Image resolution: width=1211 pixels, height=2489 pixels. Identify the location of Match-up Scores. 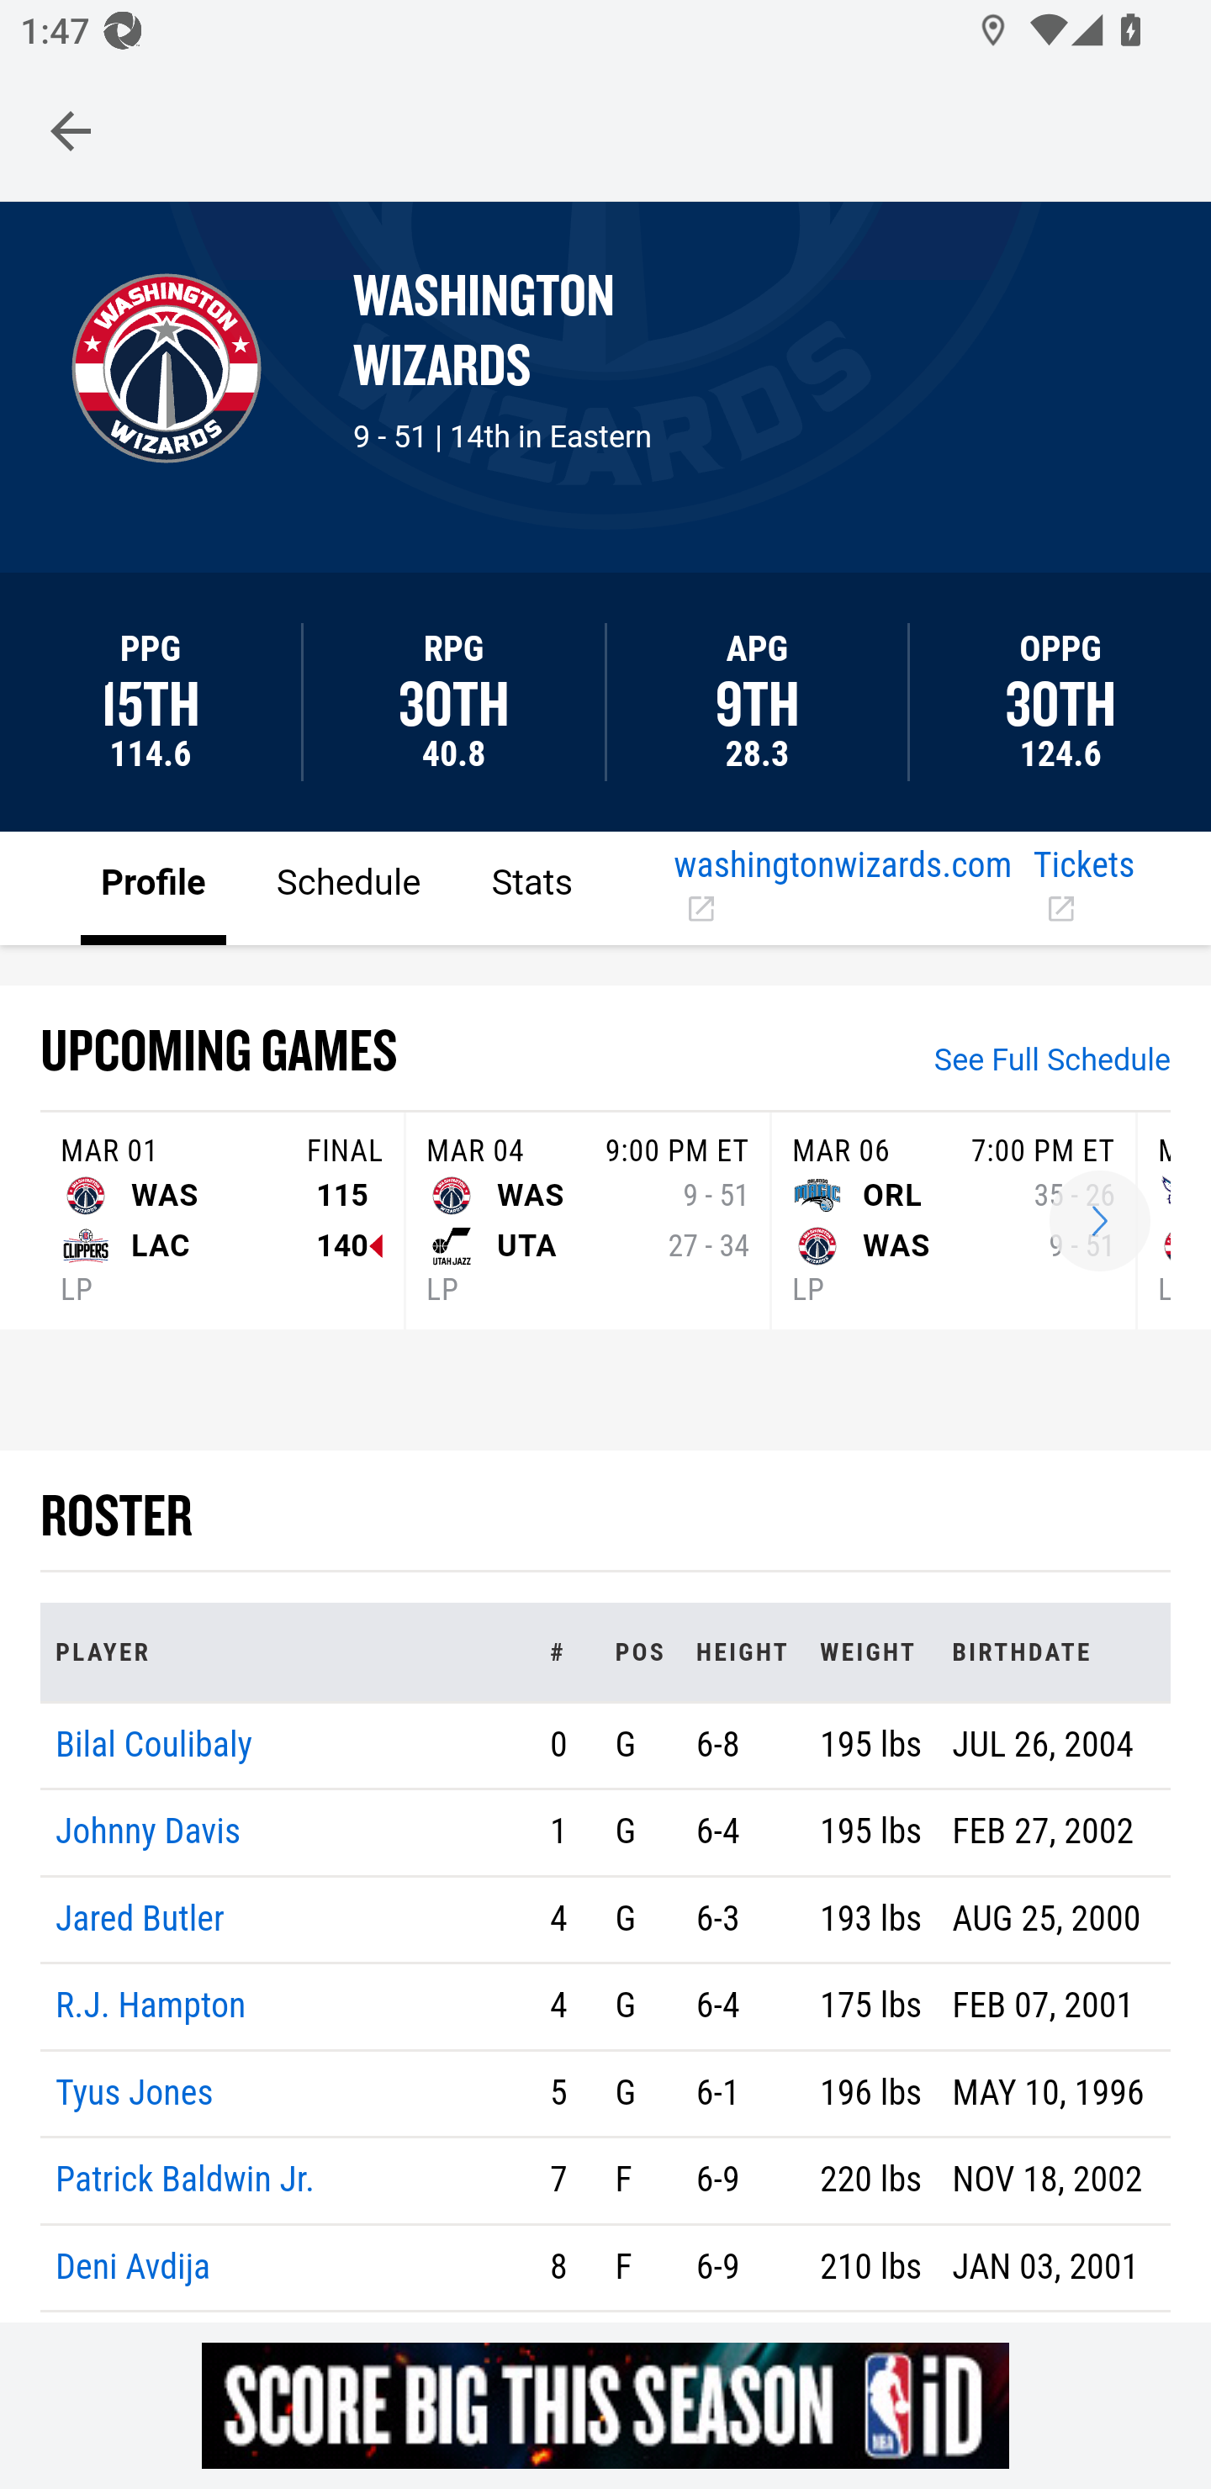
(1100, 1222).